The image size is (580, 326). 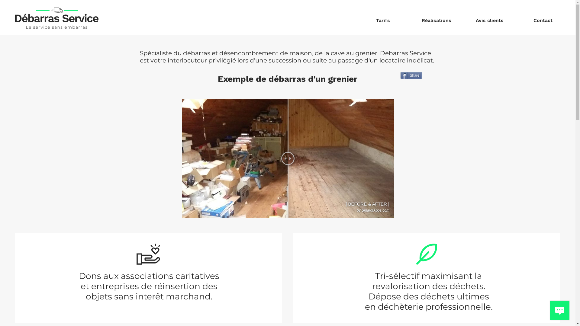 I want to click on Contact, so click(x=543, y=18).